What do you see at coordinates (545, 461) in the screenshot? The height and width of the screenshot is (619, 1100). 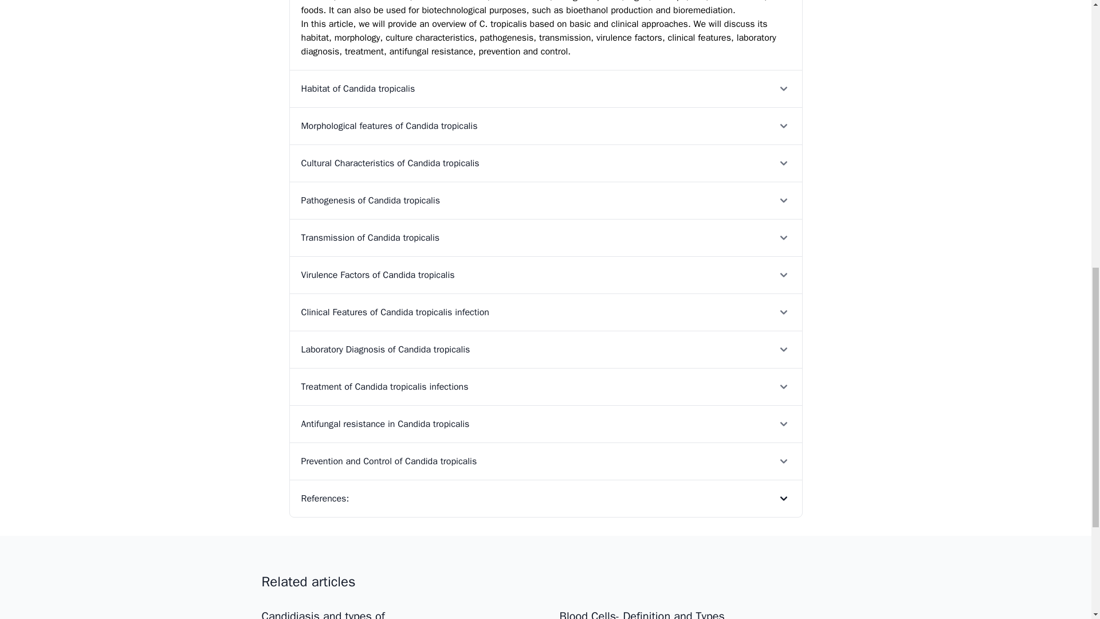 I see `Prevention and Control of Candida tropicalis` at bounding box center [545, 461].